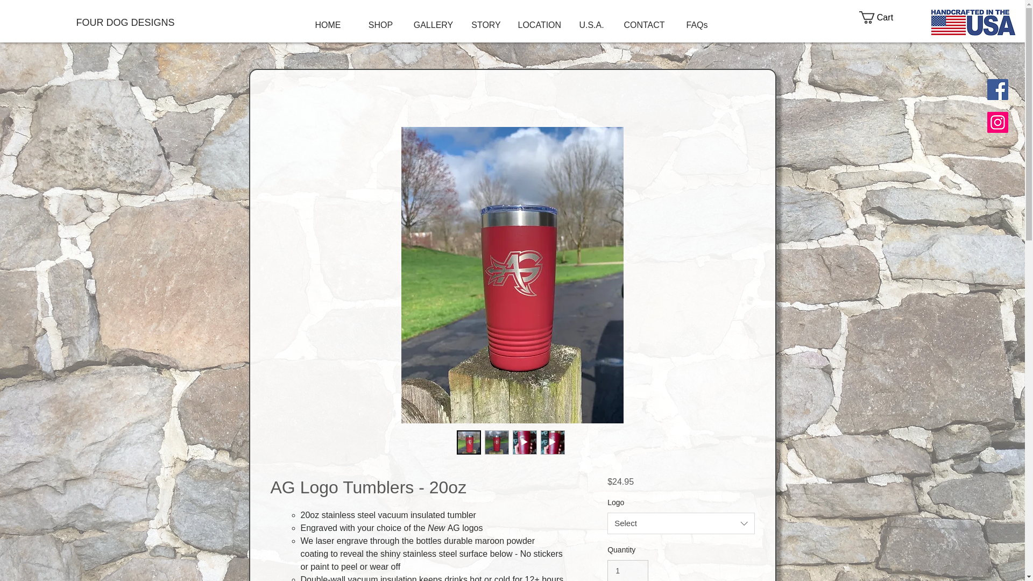 This screenshot has height=581, width=1033. Describe the element at coordinates (680, 523) in the screenshot. I see `Select` at that location.